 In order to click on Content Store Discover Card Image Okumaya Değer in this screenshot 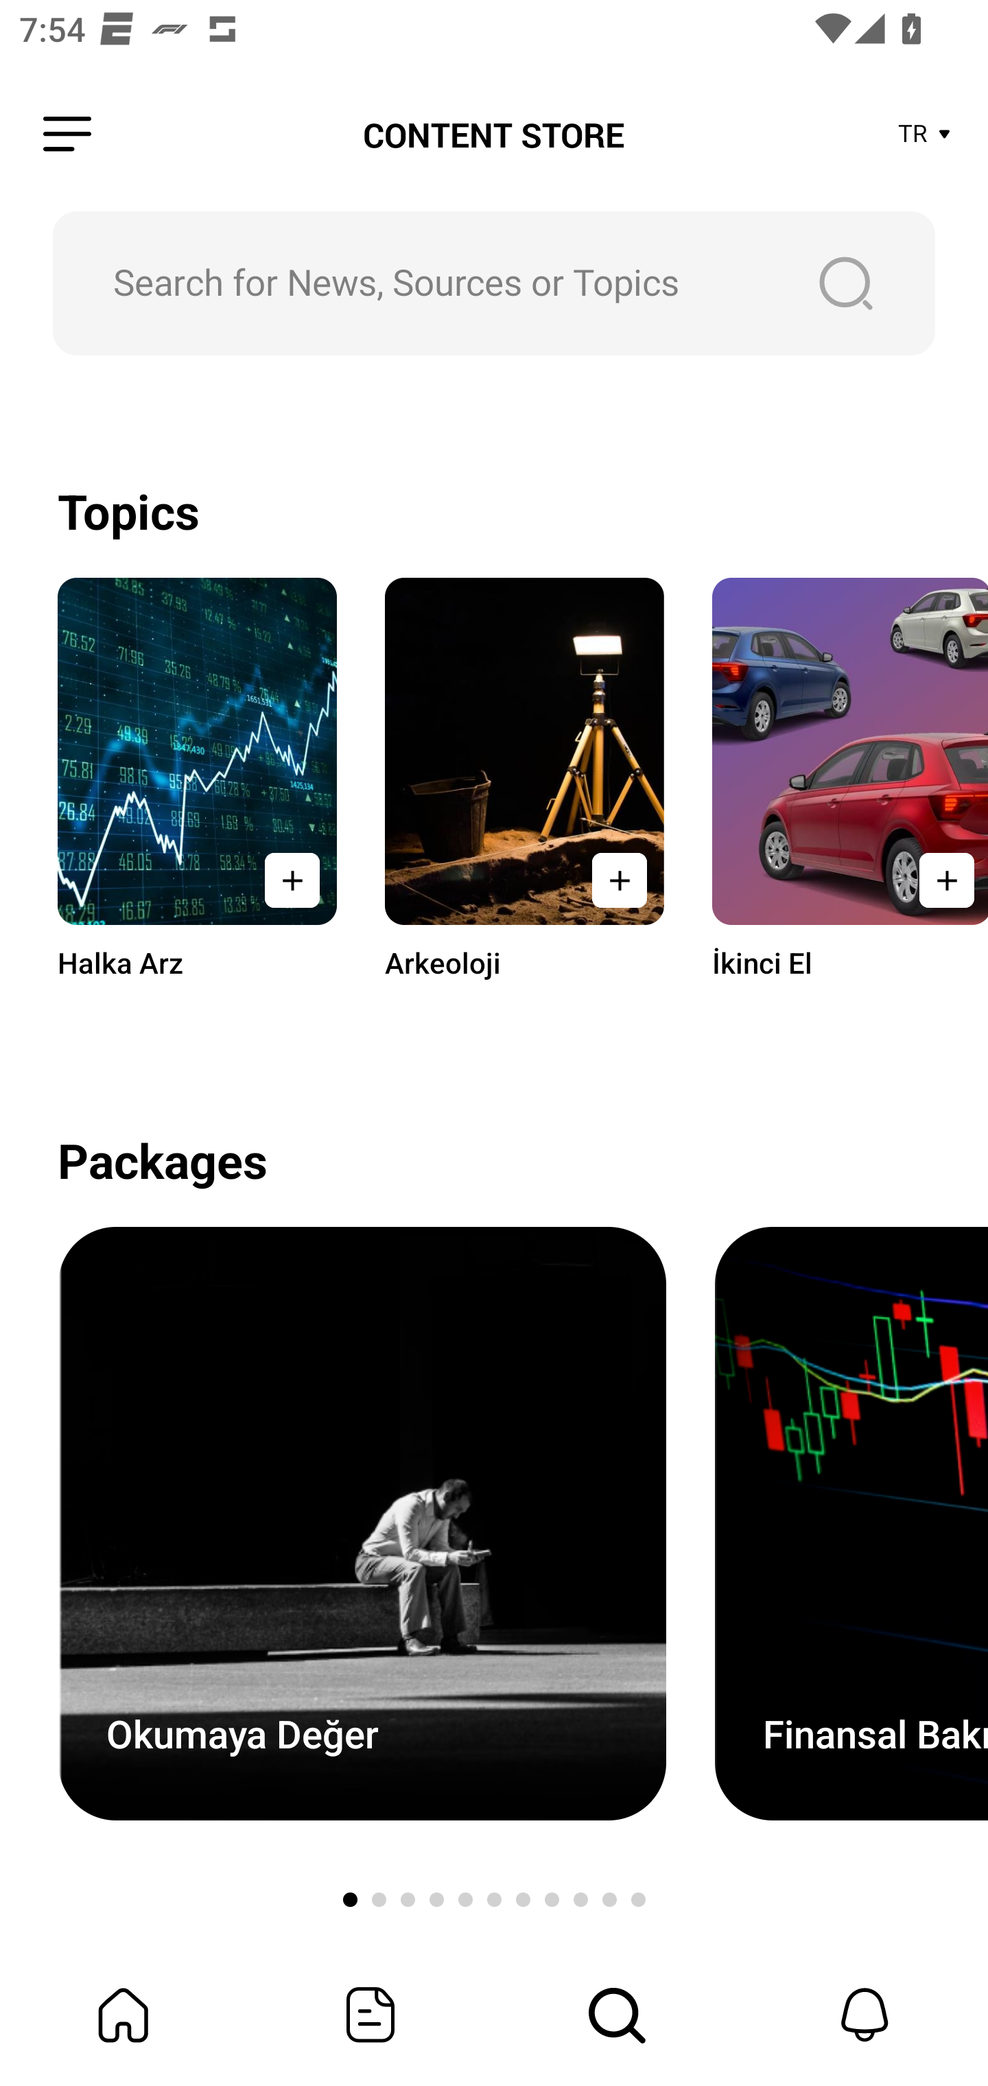, I will do `click(362, 1523)`.